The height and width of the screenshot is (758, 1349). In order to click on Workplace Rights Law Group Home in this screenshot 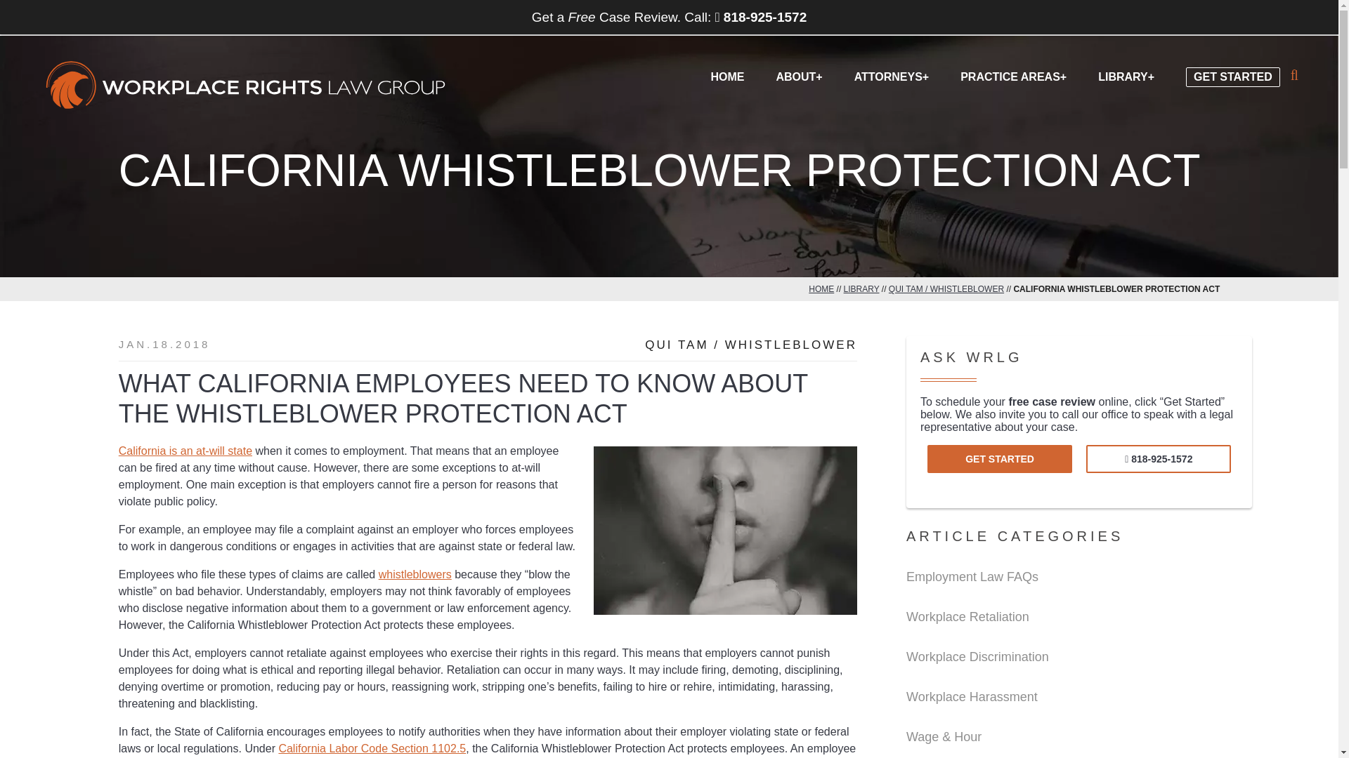, I will do `click(246, 86)`.